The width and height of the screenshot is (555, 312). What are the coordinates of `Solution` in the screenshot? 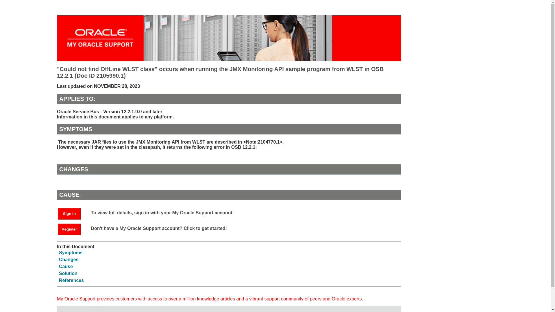 It's located at (68, 273).